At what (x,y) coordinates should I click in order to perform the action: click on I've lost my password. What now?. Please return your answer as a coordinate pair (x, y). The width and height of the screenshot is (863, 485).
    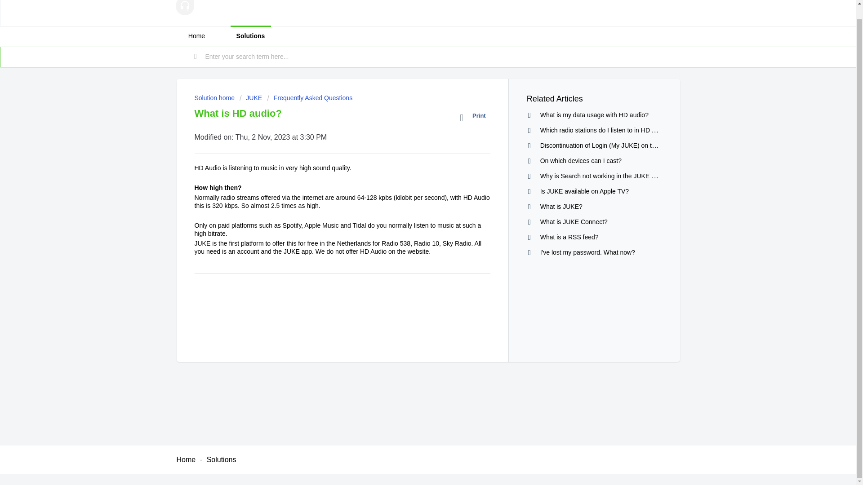
    Looking at the image, I should click on (587, 252).